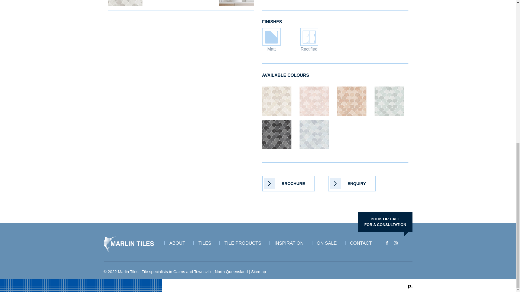 The image size is (520, 292). I want to click on ON SALE, so click(329, 241).